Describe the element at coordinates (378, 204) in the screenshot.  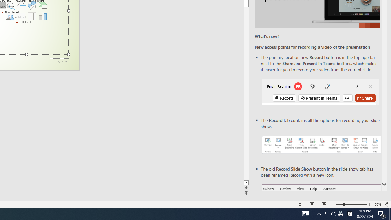
I see `Zoom 50%` at that location.